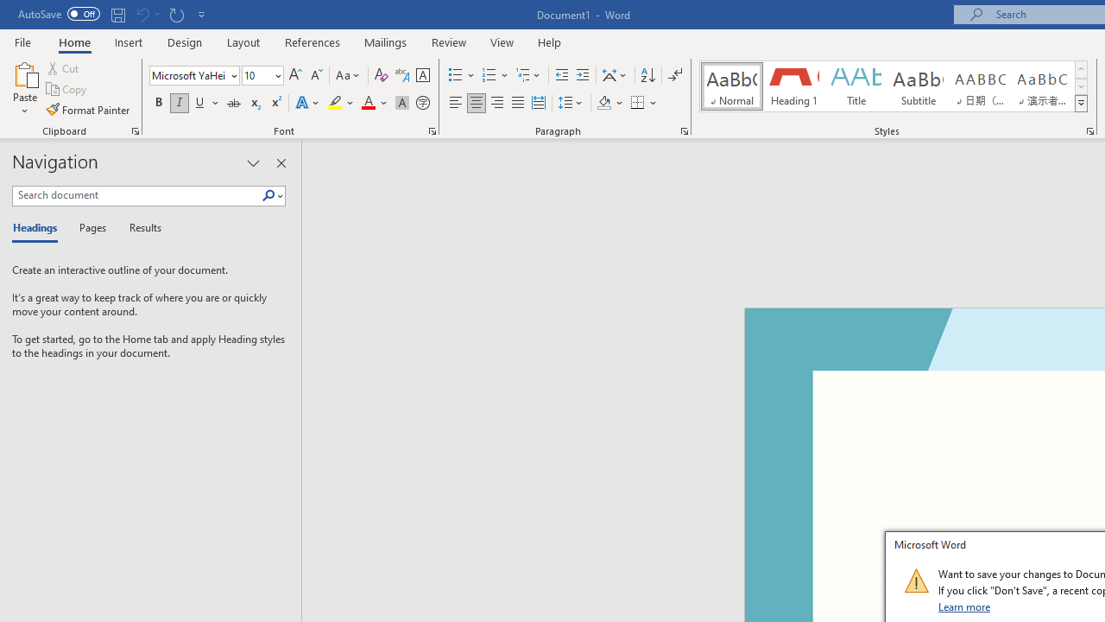  I want to click on Can't Undo, so click(142, 14).